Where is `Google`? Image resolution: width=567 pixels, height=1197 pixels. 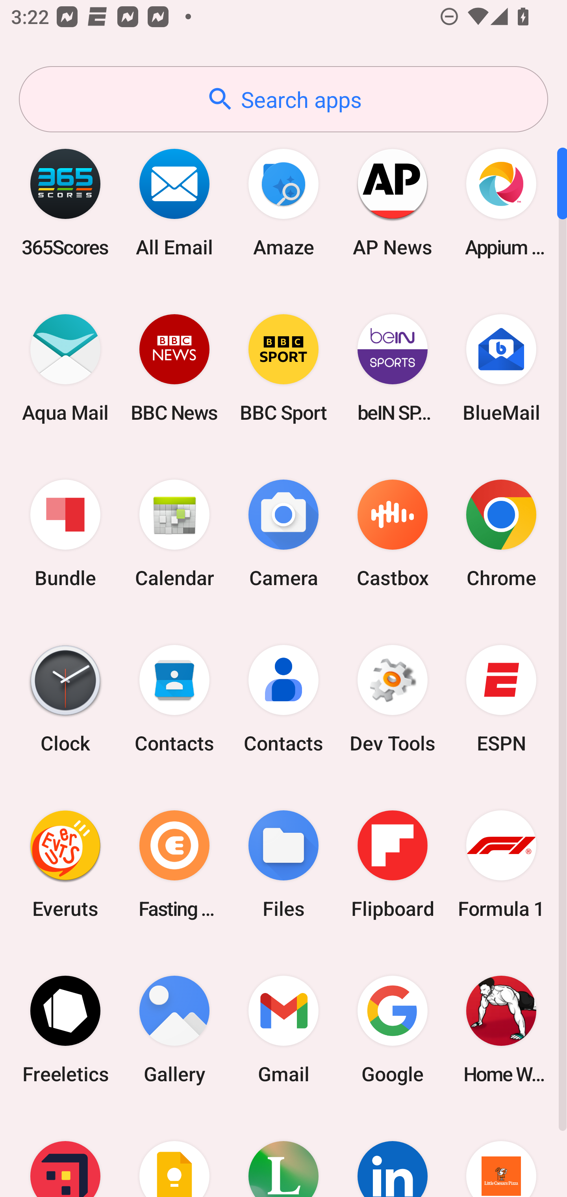 Google is located at coordinates (392, 1029).